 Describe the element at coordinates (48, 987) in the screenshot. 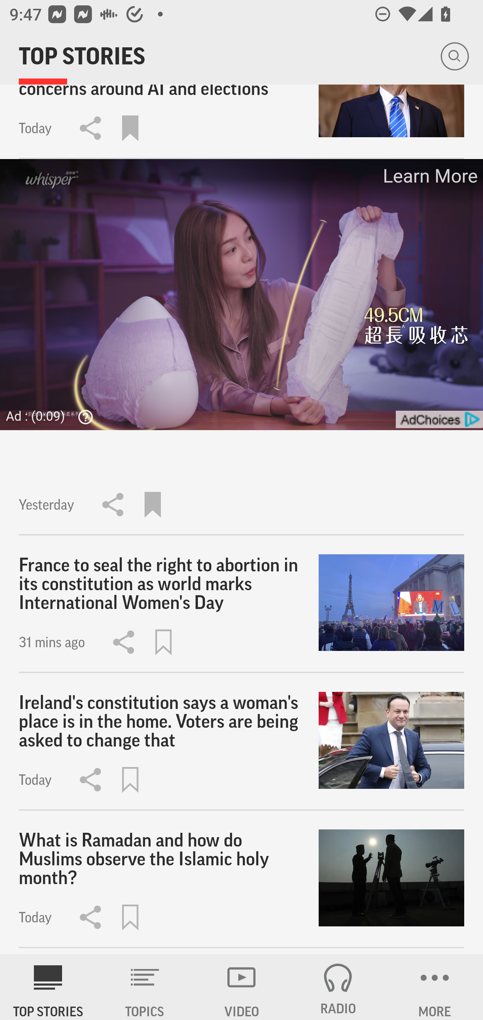

I see `AP News TOP STORIES` at that location.